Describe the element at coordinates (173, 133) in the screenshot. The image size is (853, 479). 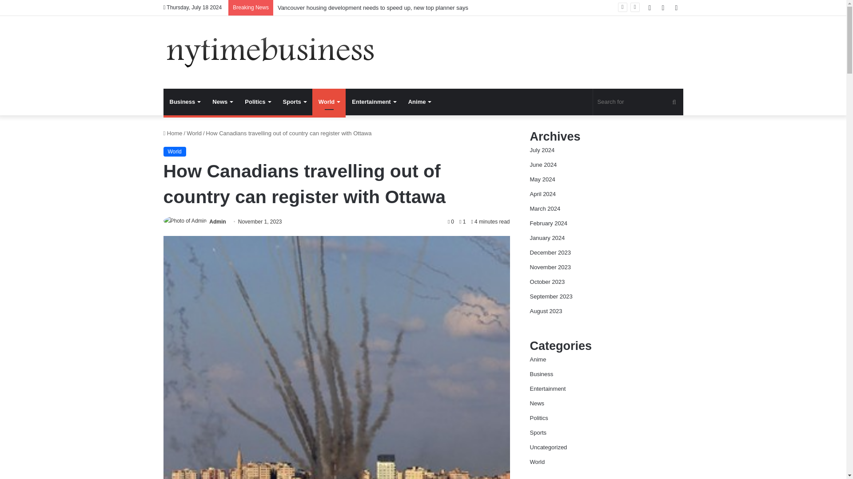
I see `Home` at that location.